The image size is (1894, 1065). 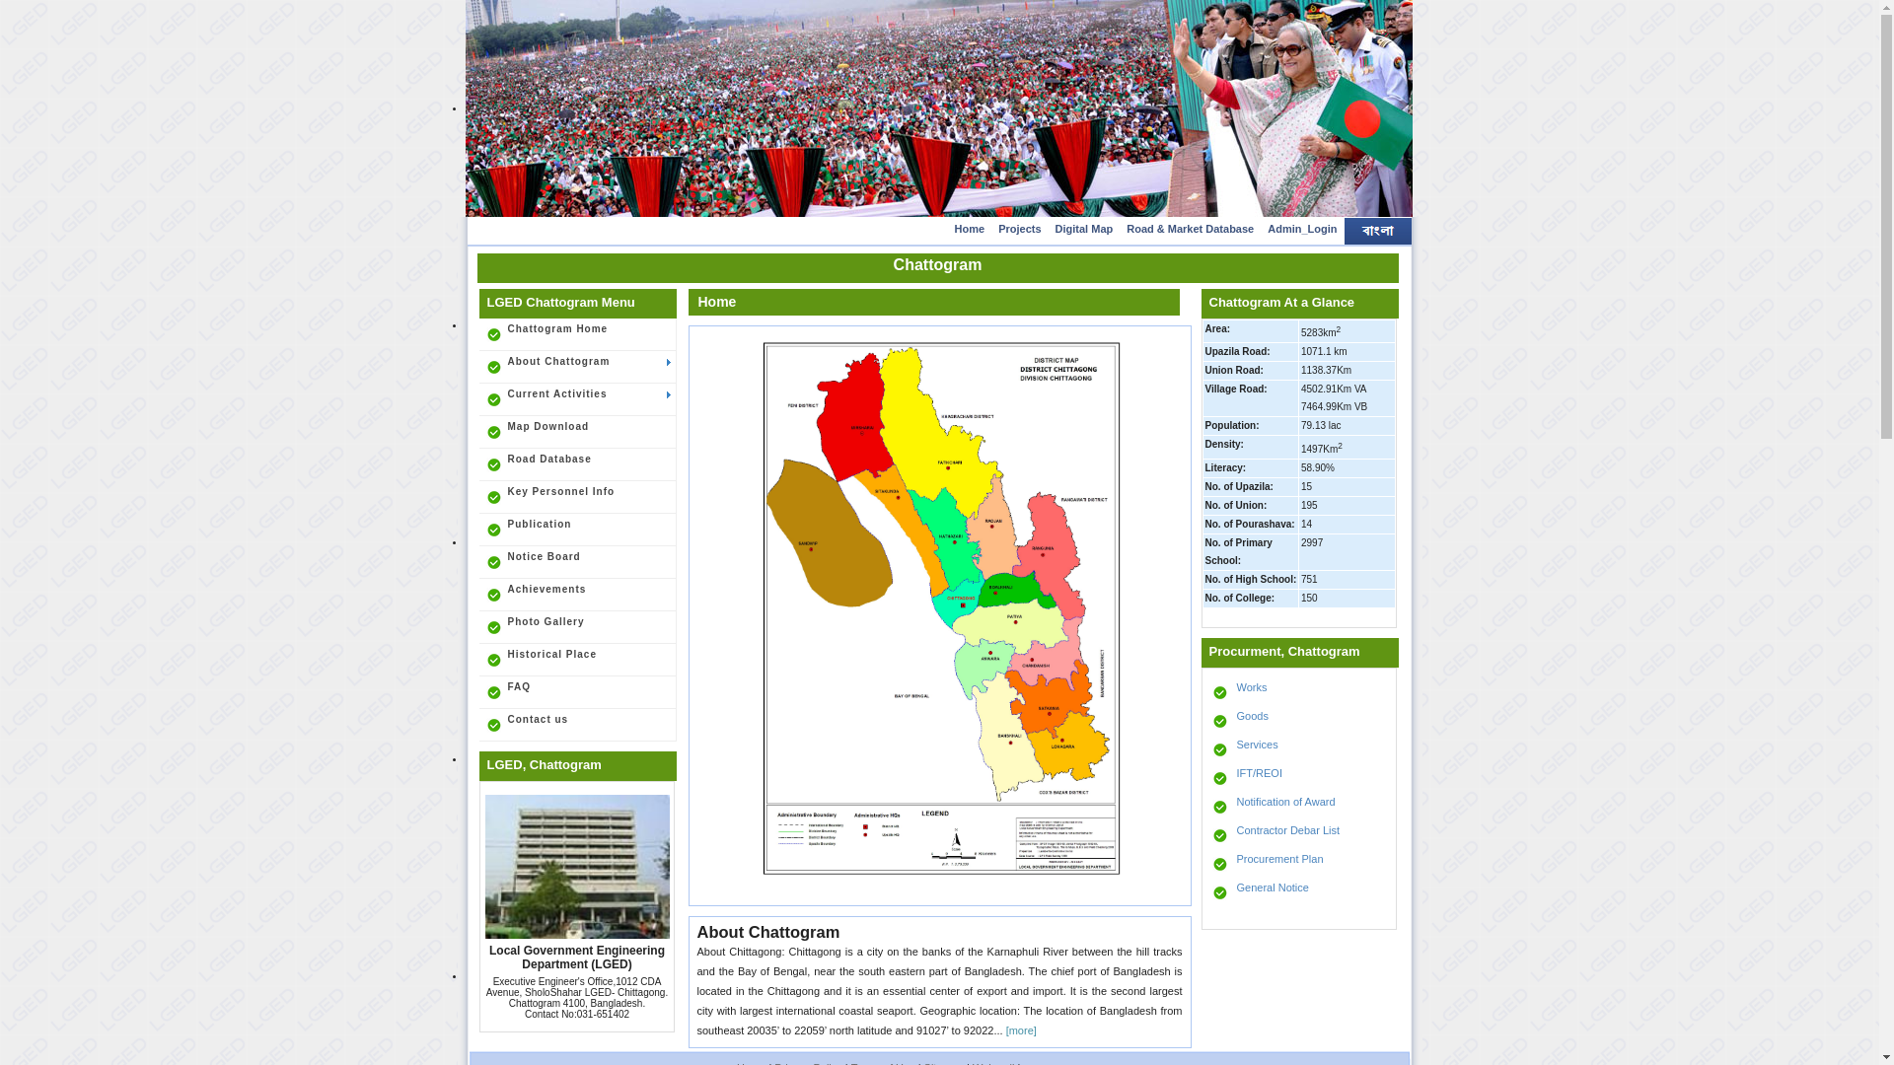 I want to click on About Chattogram, so click(x=578, y=367).